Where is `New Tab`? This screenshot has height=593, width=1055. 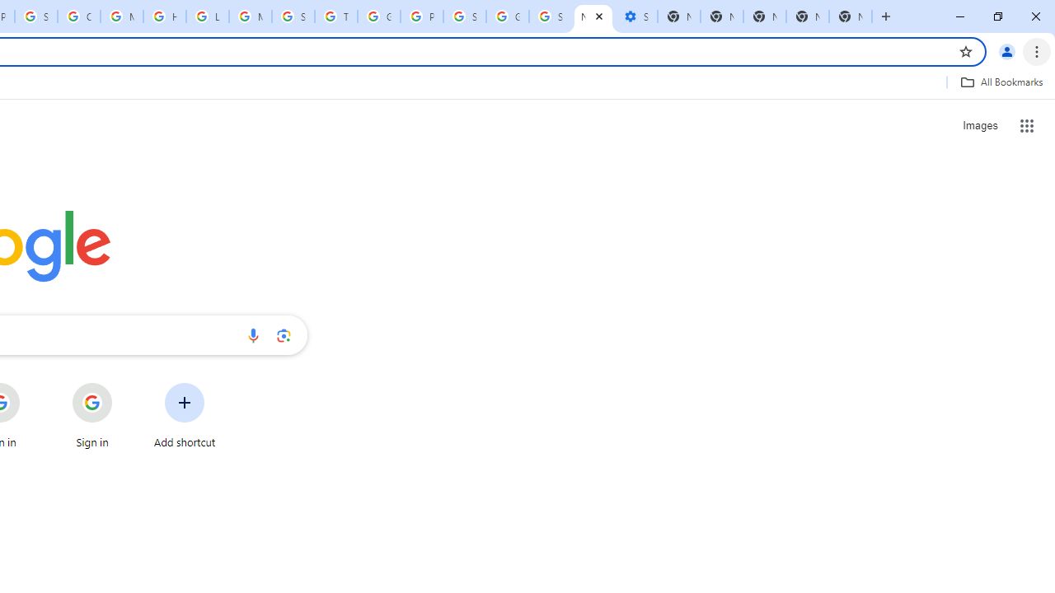
New Tab is located at coordinates (851, 16).